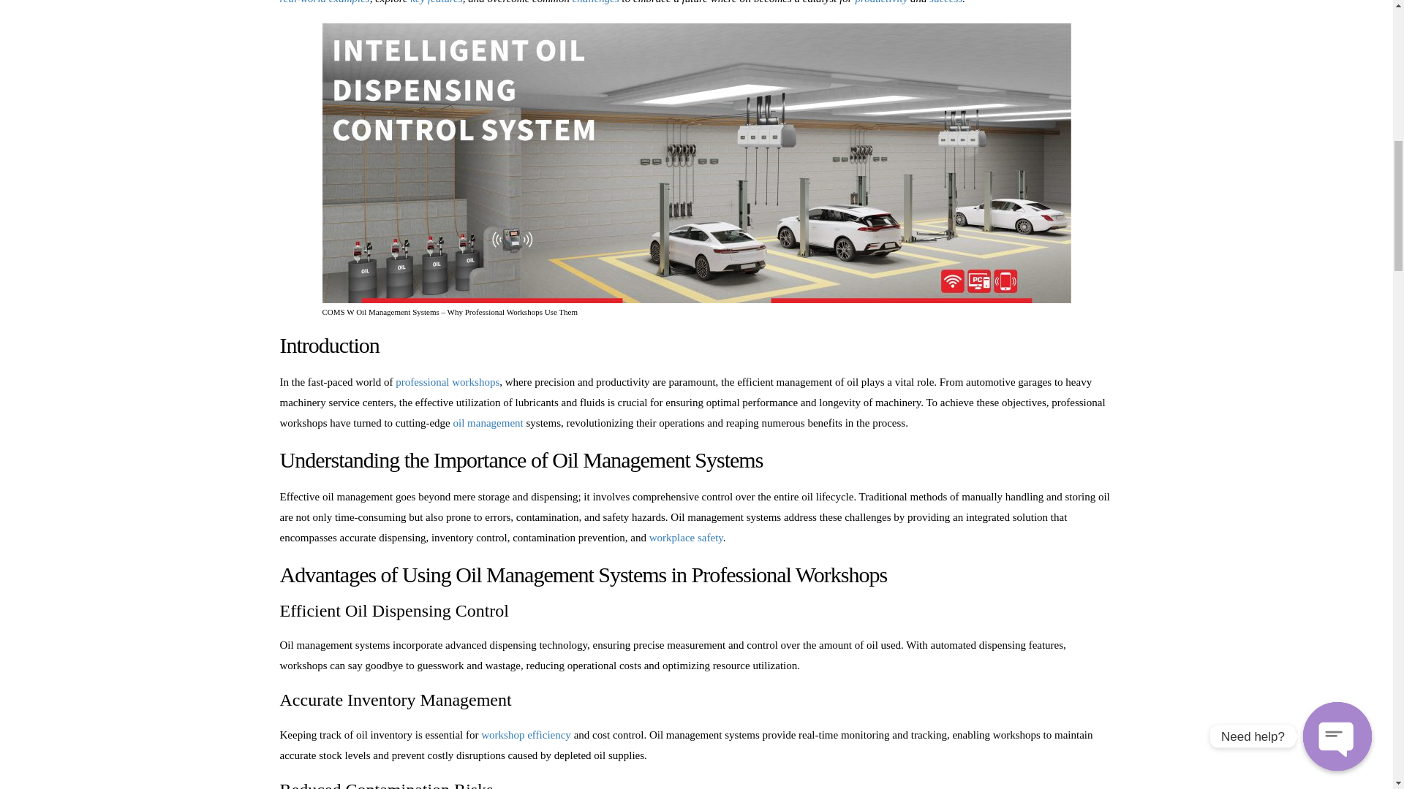 This screenshot has width=1404, height=789. Describe the element at coordinates (880, 2) in the screenshot. I see `productivity` at that location.